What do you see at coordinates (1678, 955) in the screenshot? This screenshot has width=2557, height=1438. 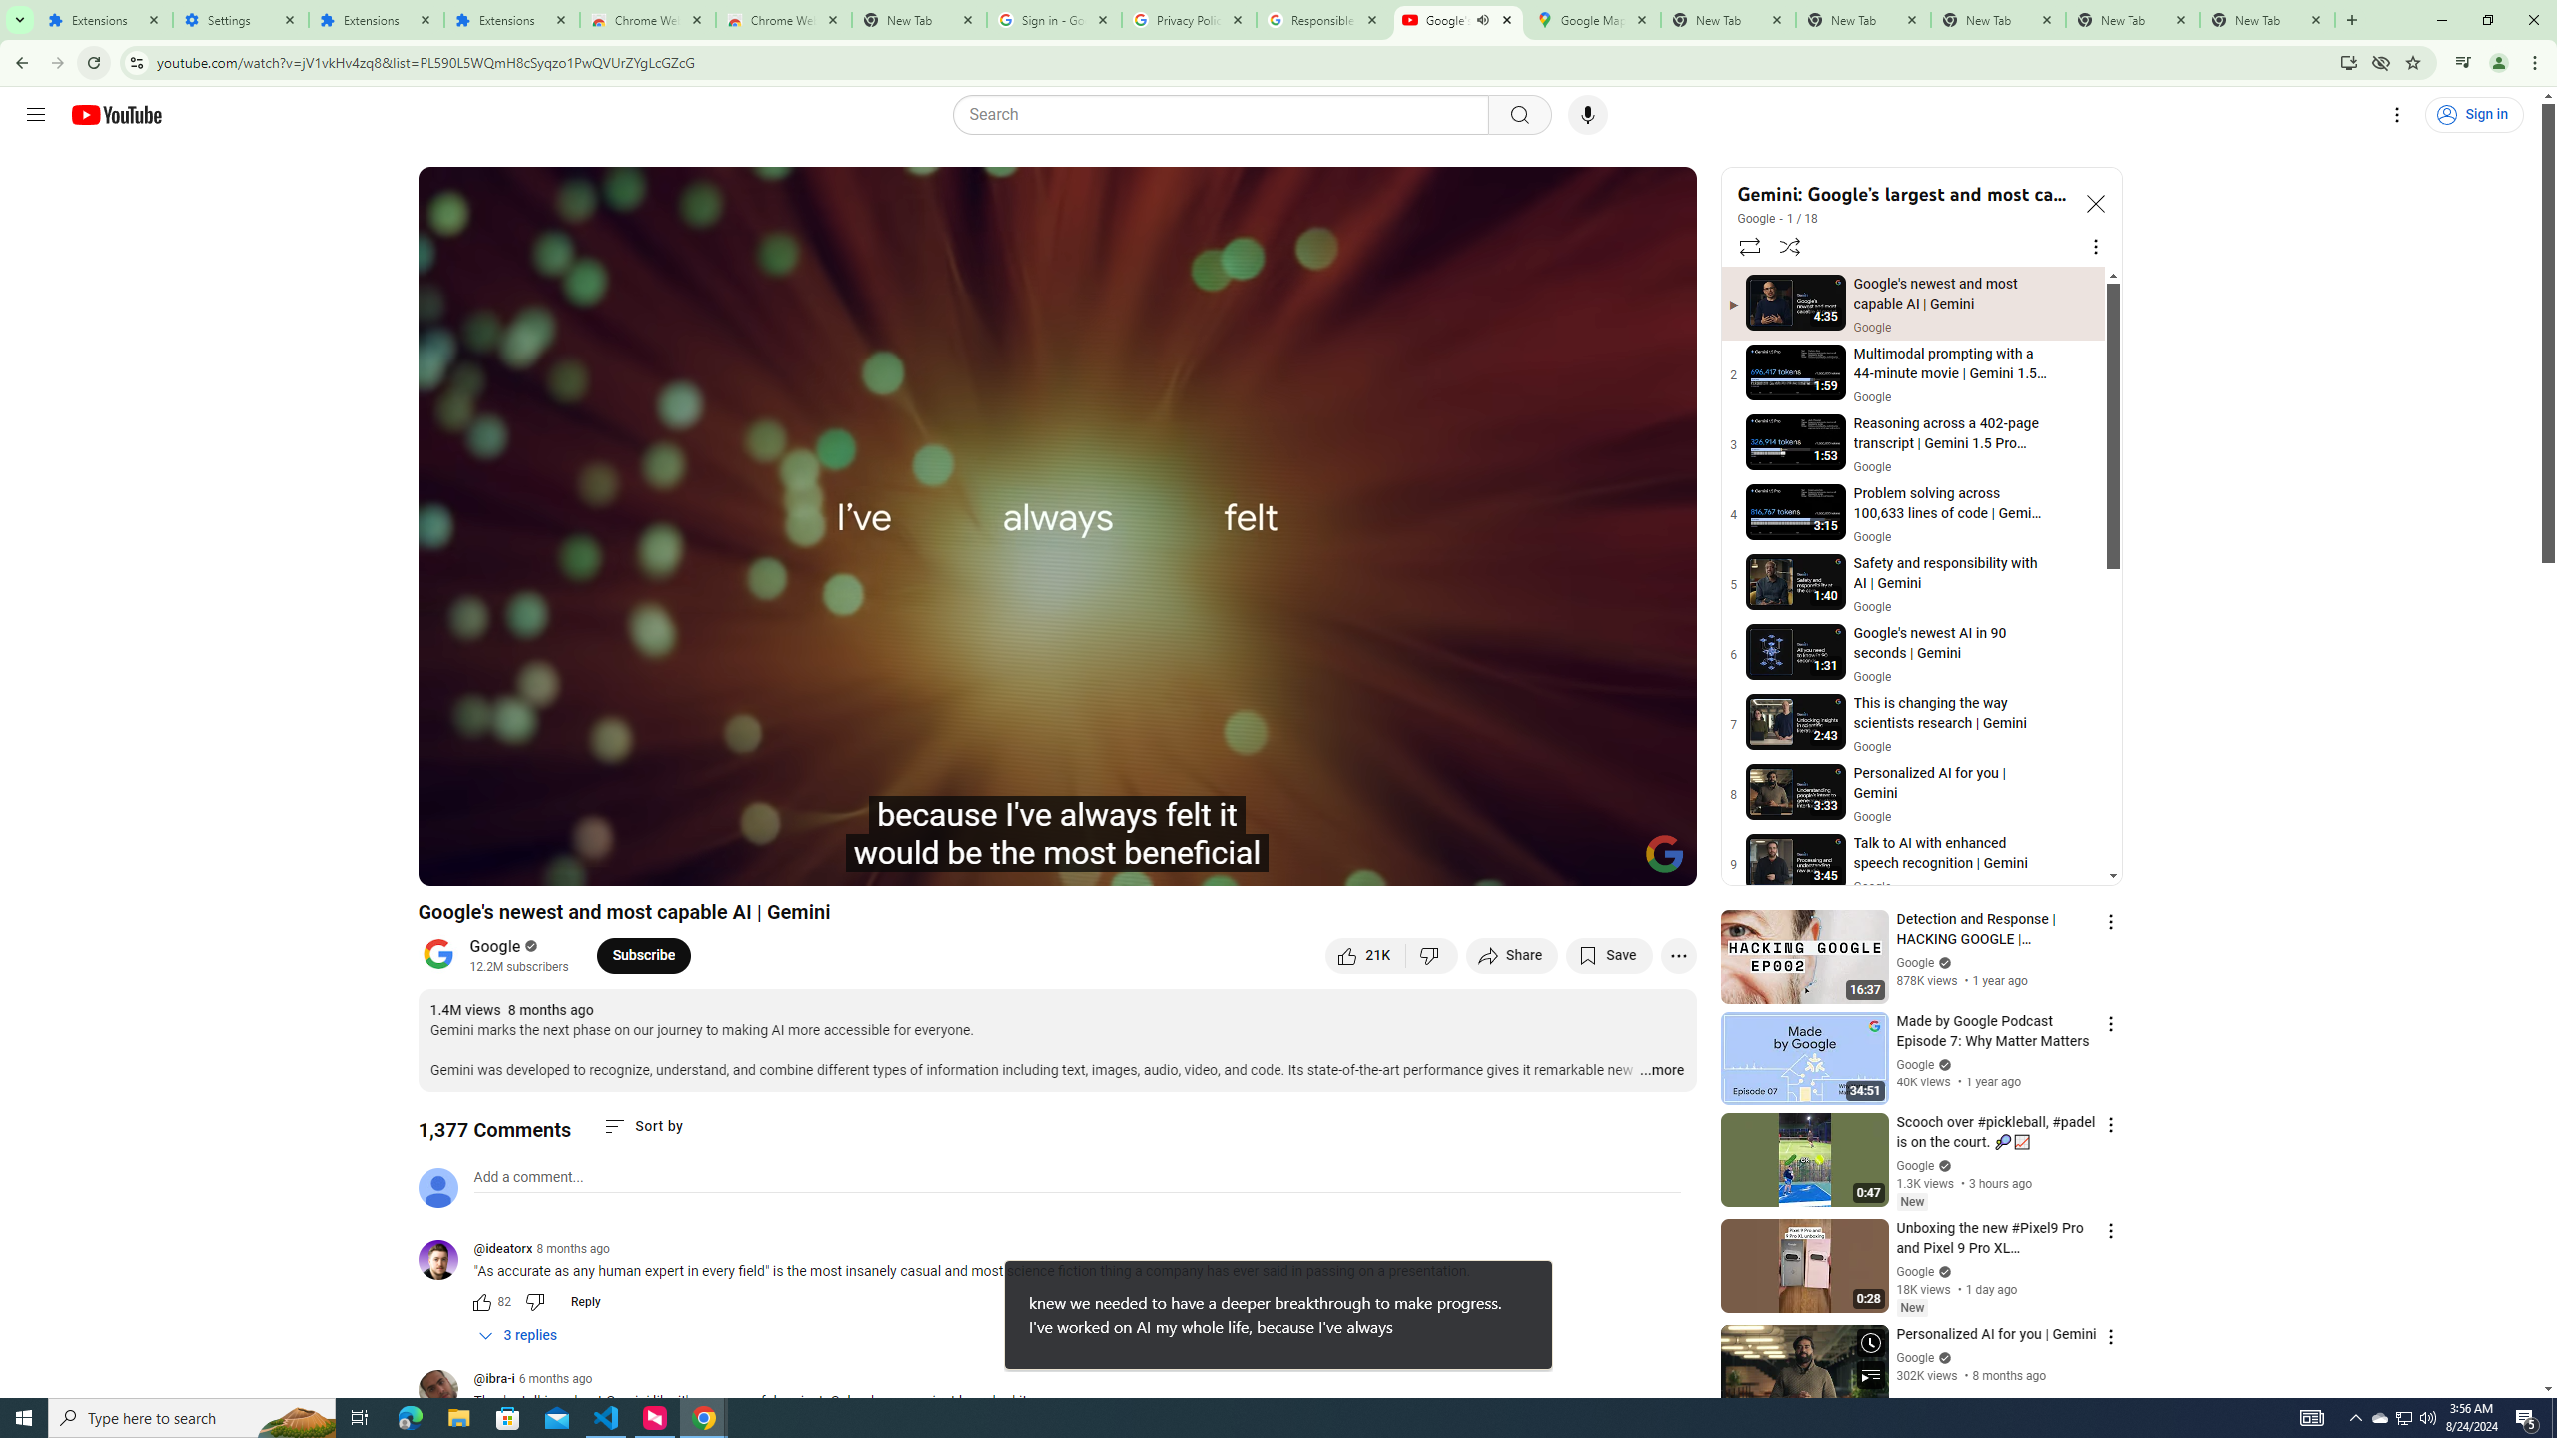 I see `More actions` at bounding box center [1678, 955].